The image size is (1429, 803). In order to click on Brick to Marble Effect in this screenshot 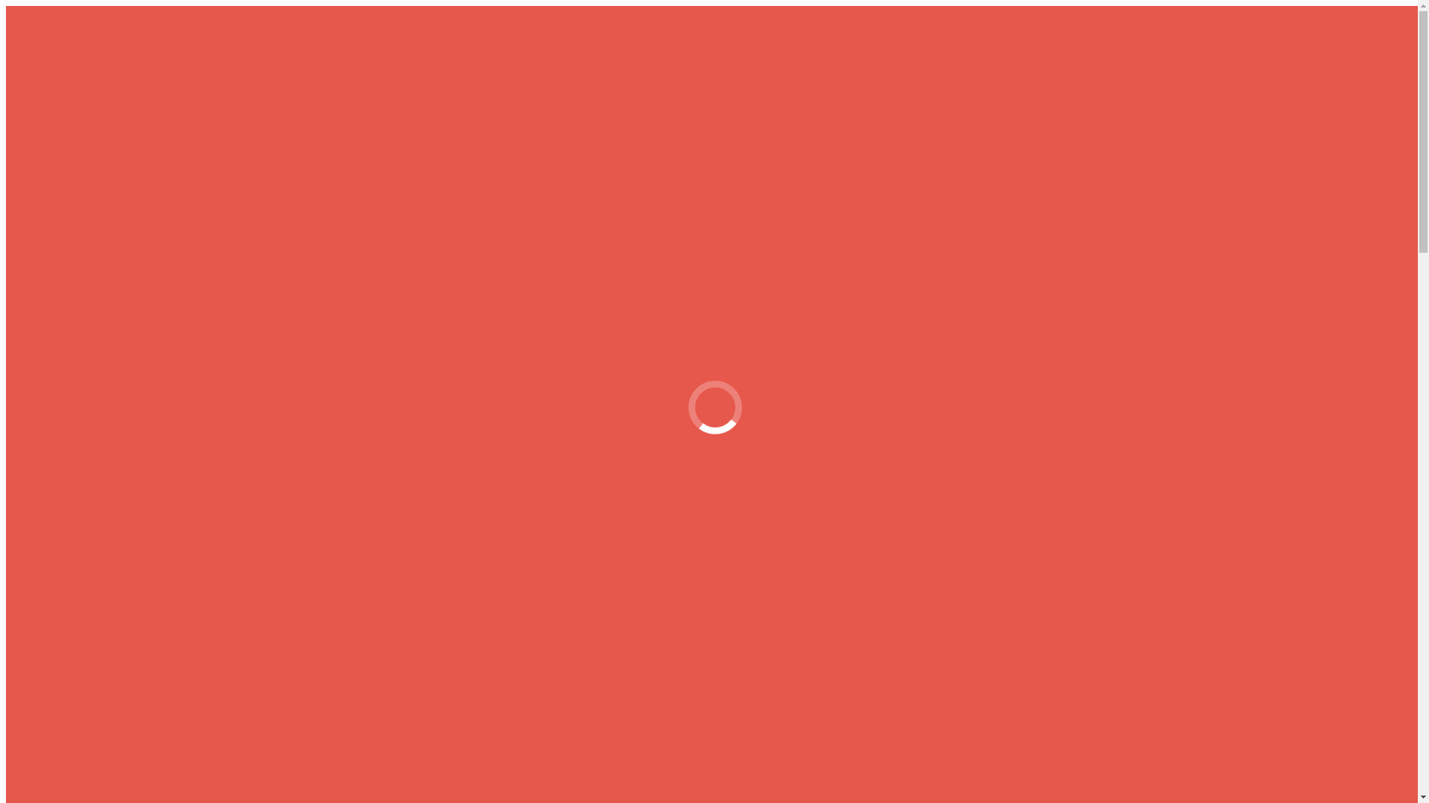, I will do `click(149, 144)`.